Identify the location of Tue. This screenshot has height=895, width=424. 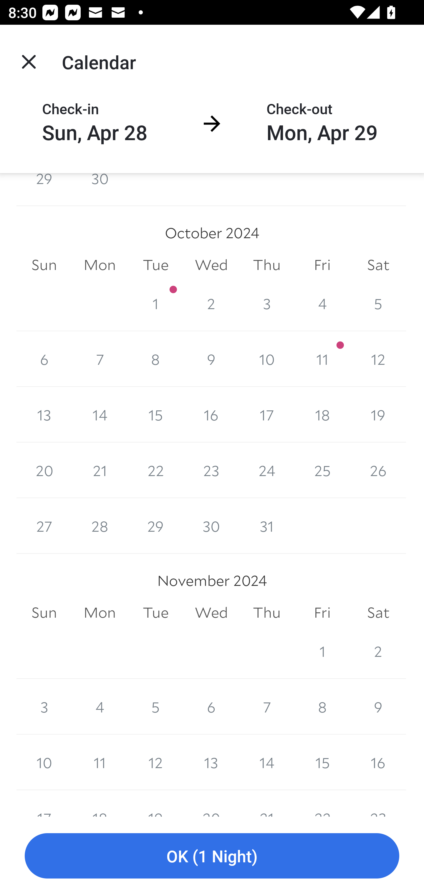
(155, 265).